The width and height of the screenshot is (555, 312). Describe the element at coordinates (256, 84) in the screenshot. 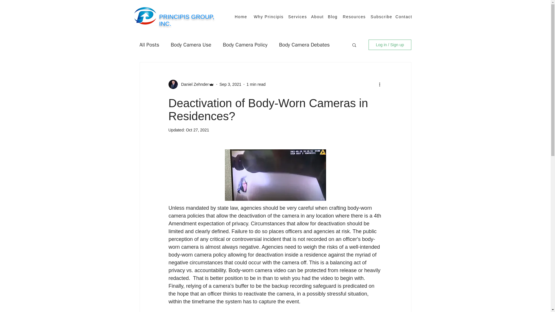

I see `1 min read` at that location.